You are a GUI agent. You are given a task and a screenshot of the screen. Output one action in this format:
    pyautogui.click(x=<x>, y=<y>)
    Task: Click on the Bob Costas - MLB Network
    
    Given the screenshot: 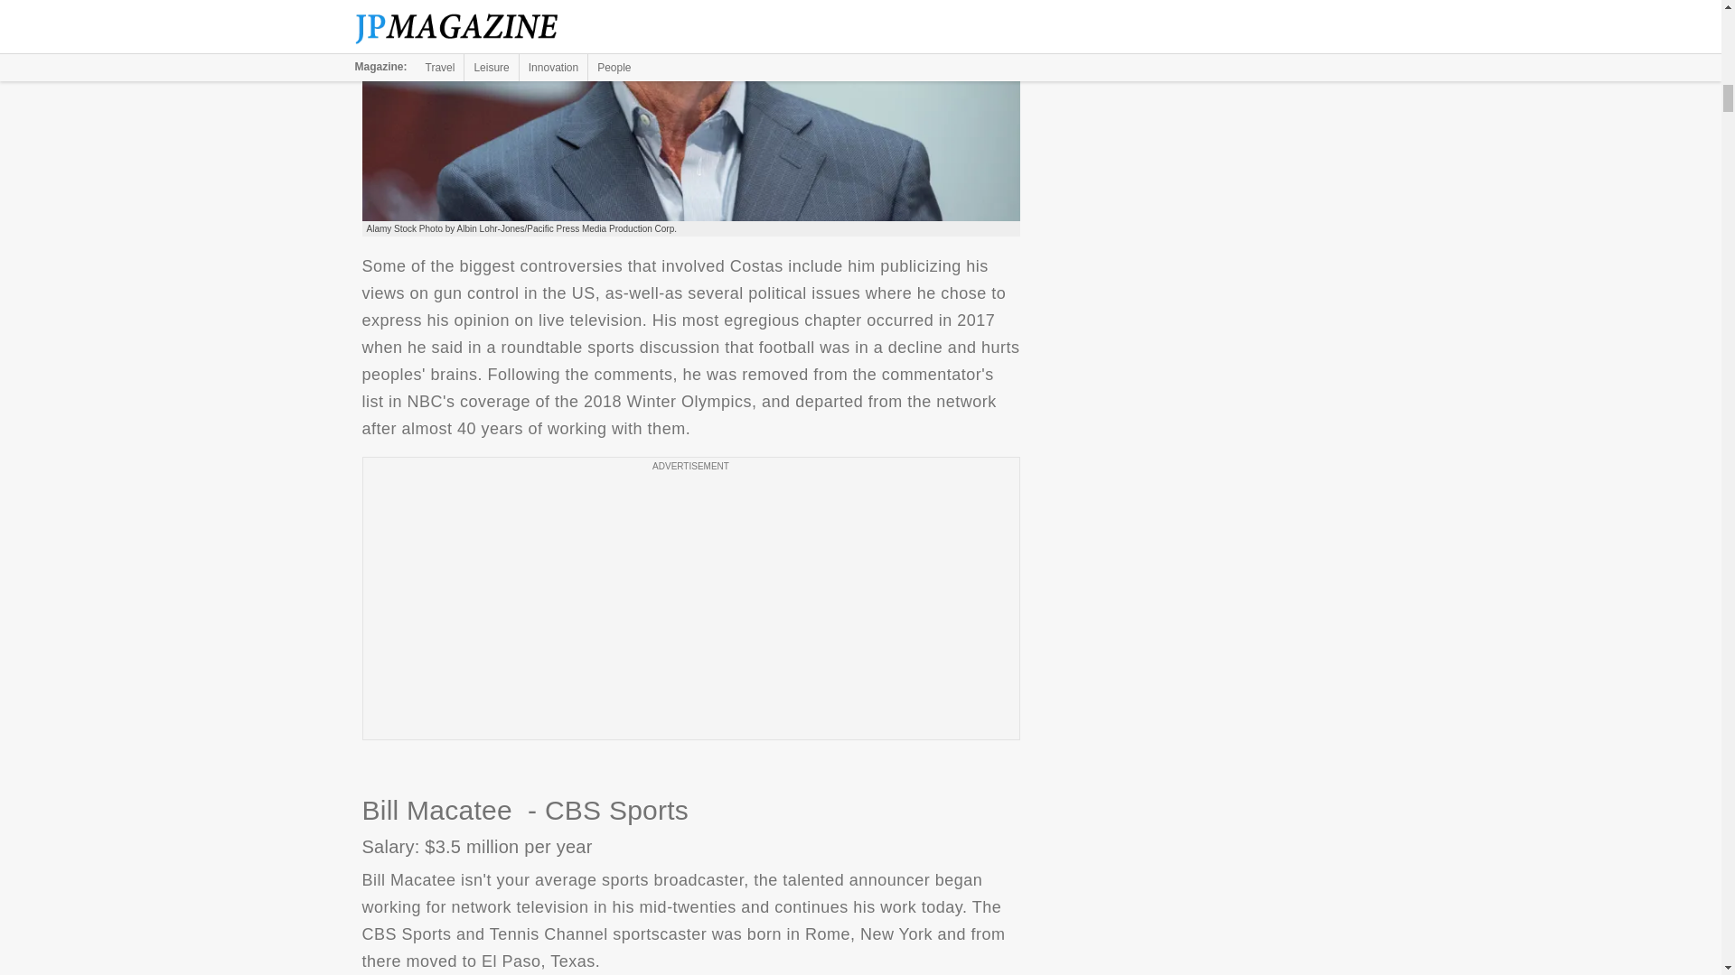 What is the action you would take?
    pyautogui.click(x=690, y=110)
    